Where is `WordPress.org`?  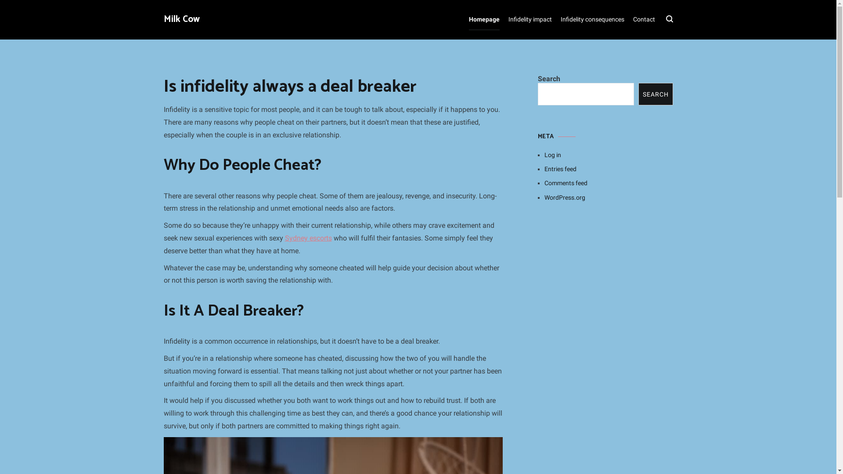
WordPress.org is located at coordinates (609, 197).